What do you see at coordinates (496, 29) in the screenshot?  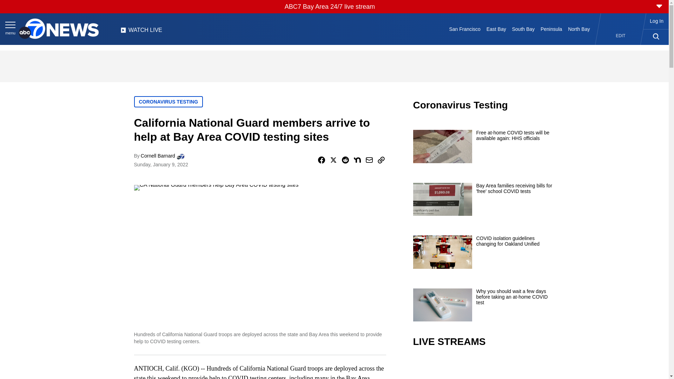 I see `East Bay` at bounding box center [496, 29].